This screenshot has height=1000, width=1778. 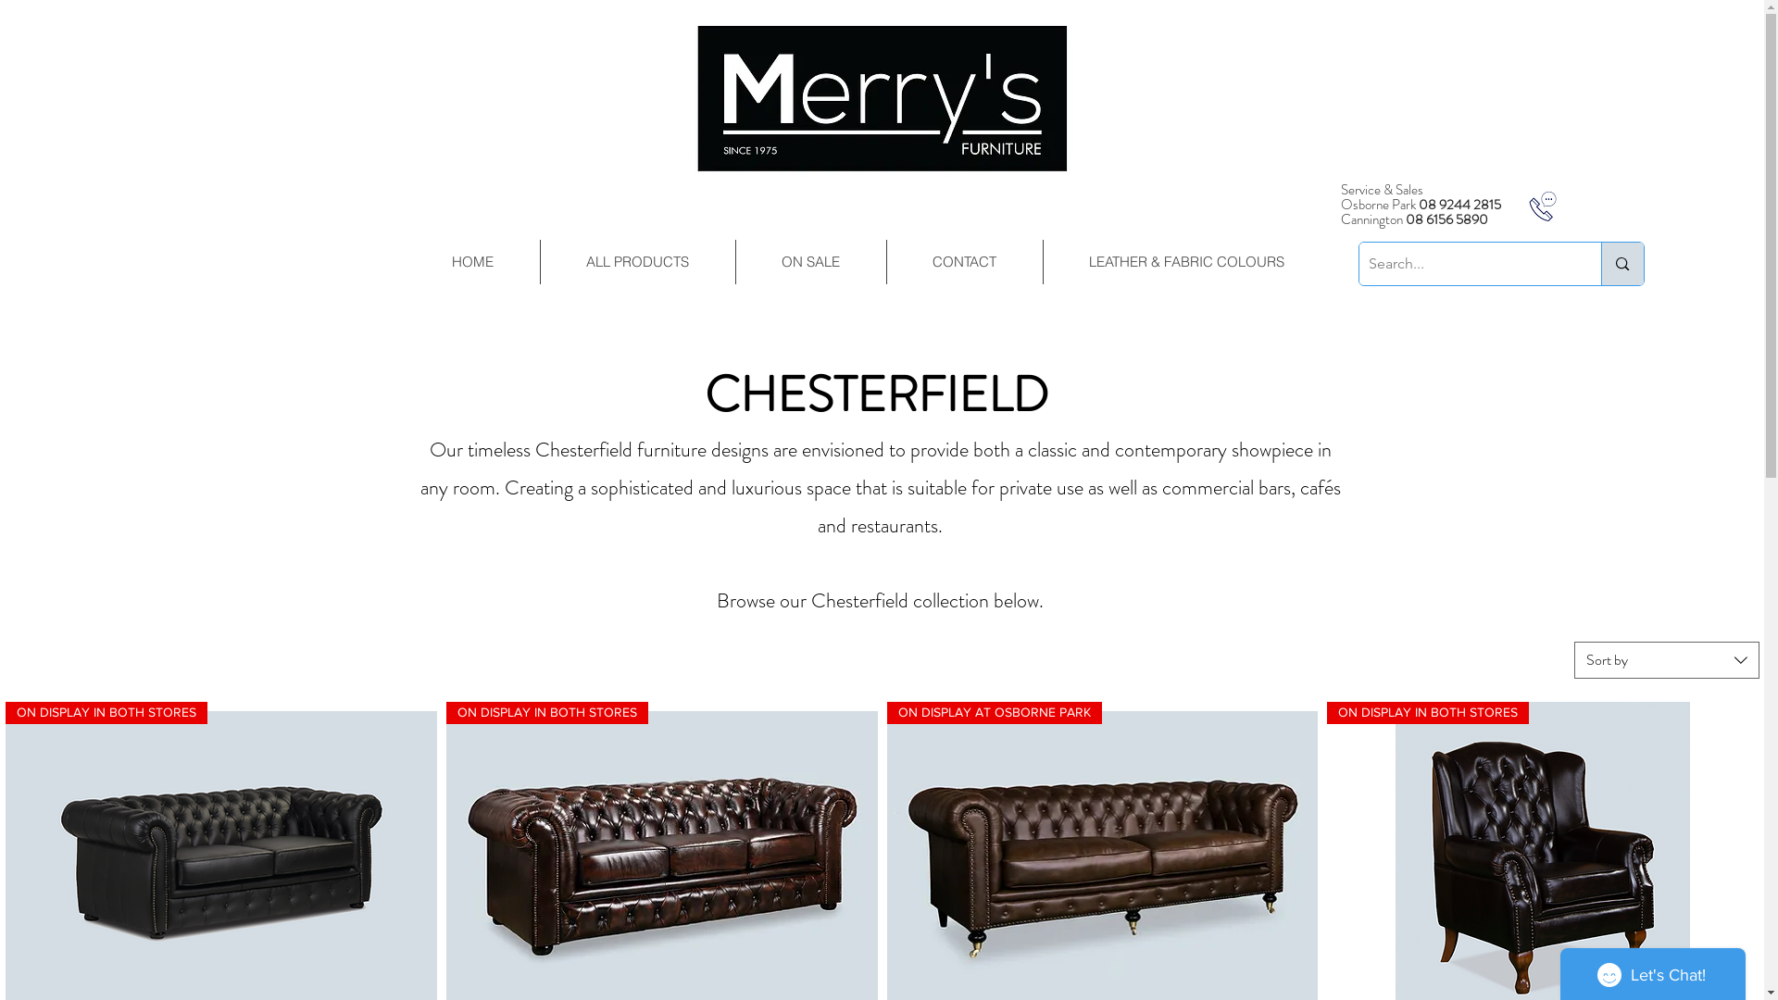 I want to click on CONTACT, so click(x=963, y=262).